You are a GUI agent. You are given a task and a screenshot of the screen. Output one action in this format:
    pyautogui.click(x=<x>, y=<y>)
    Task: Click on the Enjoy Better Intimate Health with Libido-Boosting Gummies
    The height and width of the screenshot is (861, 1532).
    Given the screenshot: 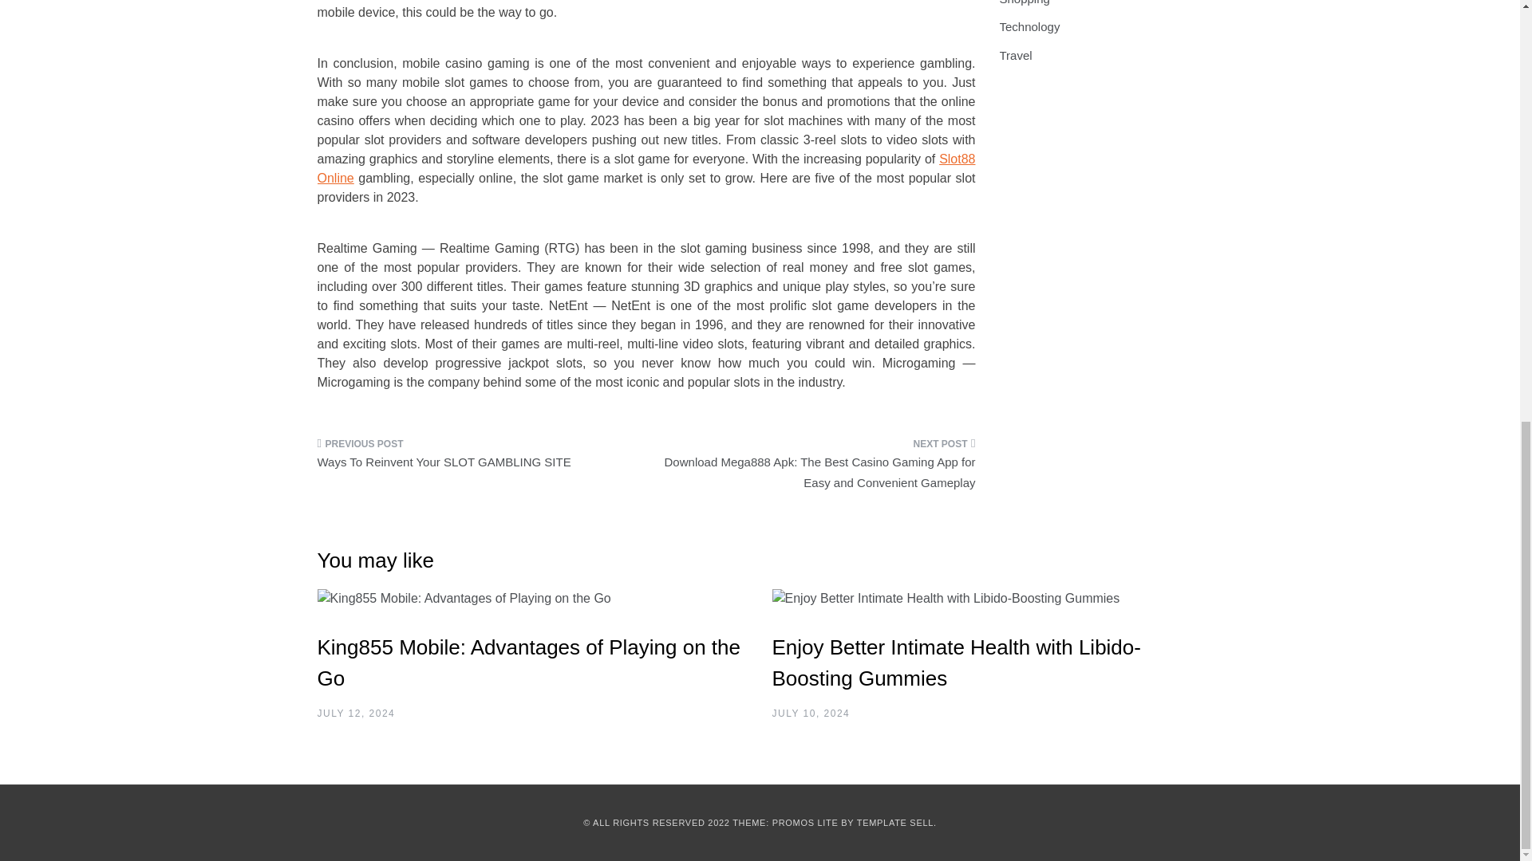 What is the action you would take?
    pyautogui.click(x=956, y=663)
    